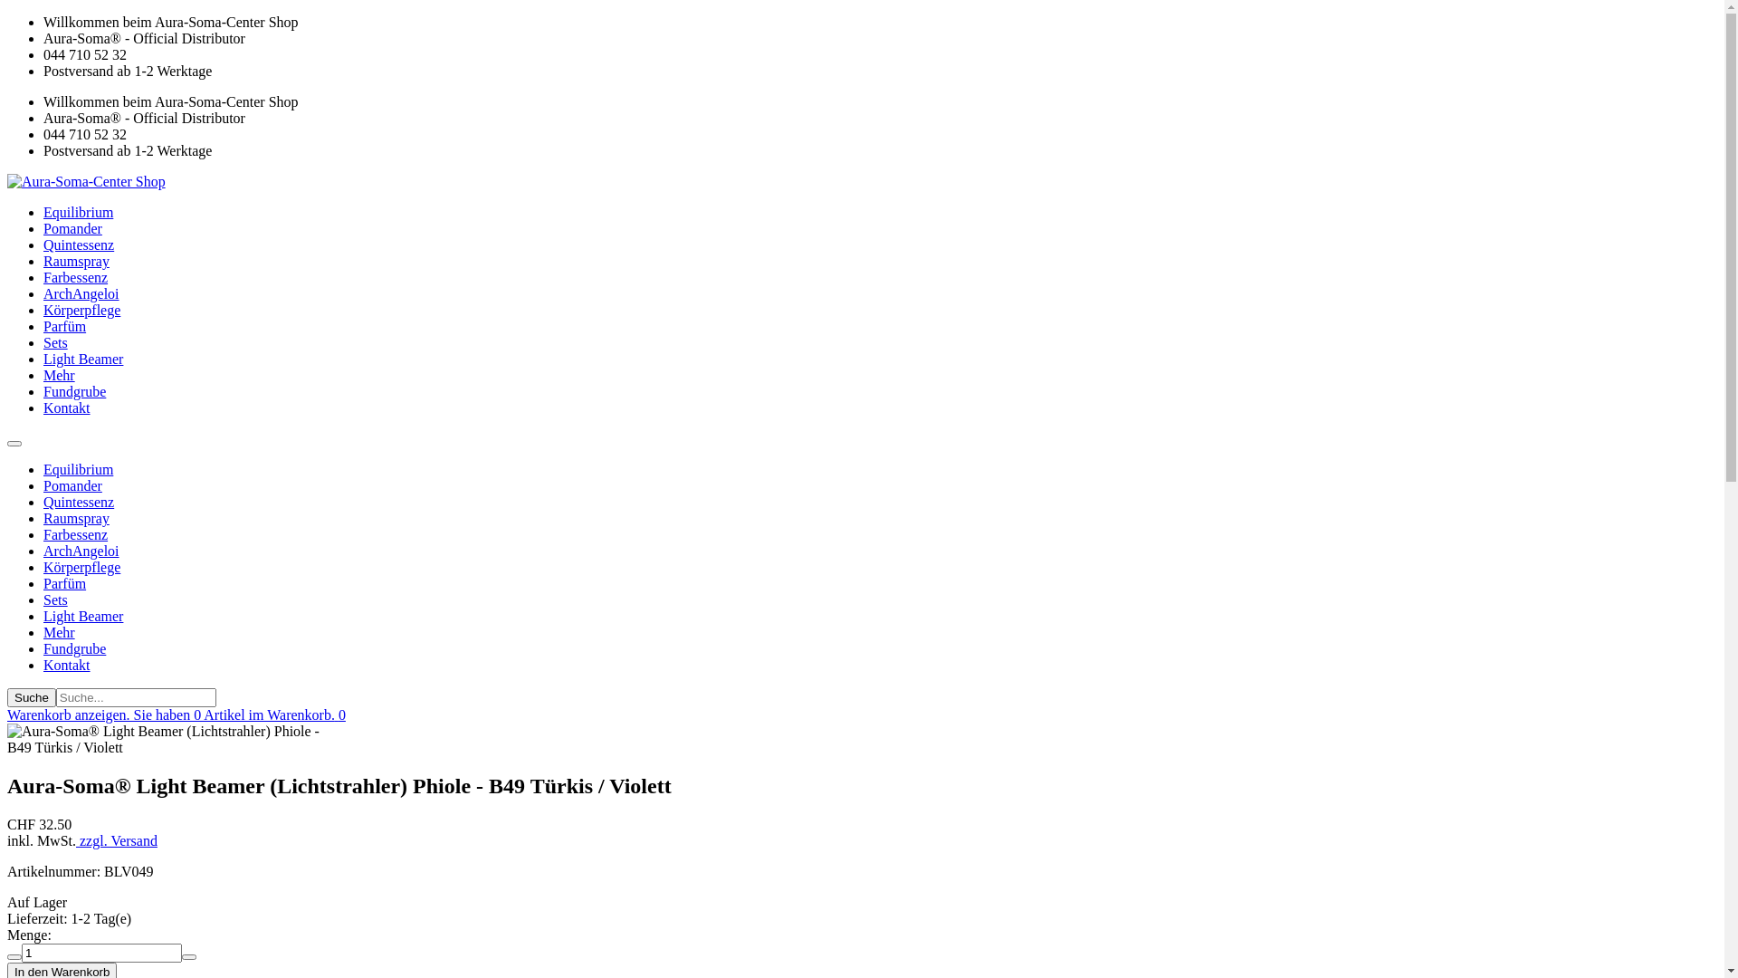 The width and height of the screenshot is (1738, 978). Describe the element at coordinates (72, 485) in the screenshot. I see `Pomander` at that location.